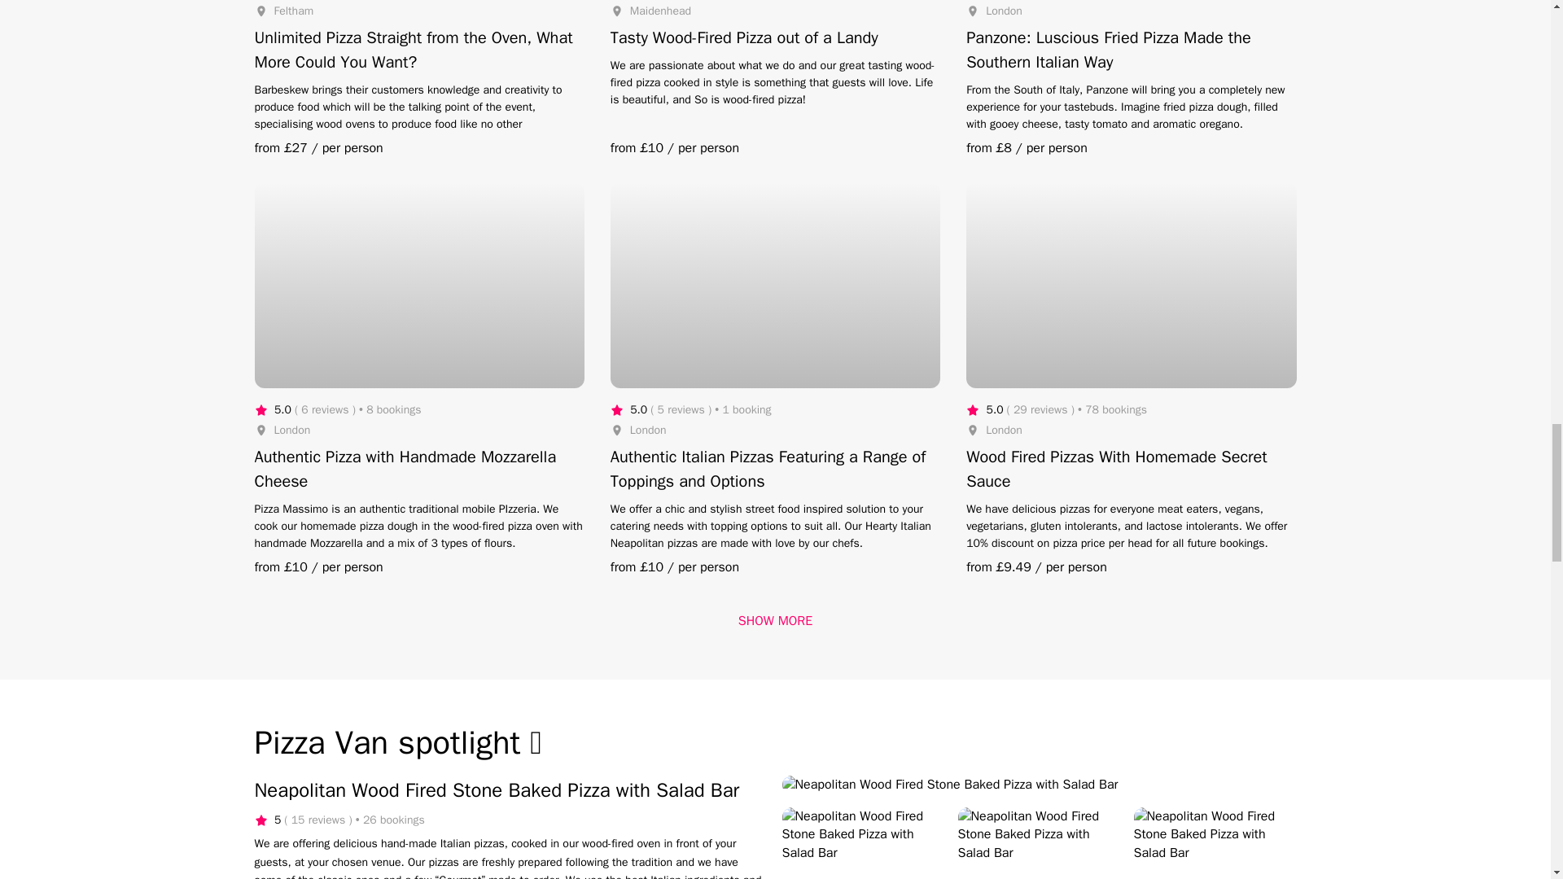 This screenshot has height=879, width=1563. Describe the element at coordinates (775, 620) in the screenshot. I see `SHOW MORE` at that location.